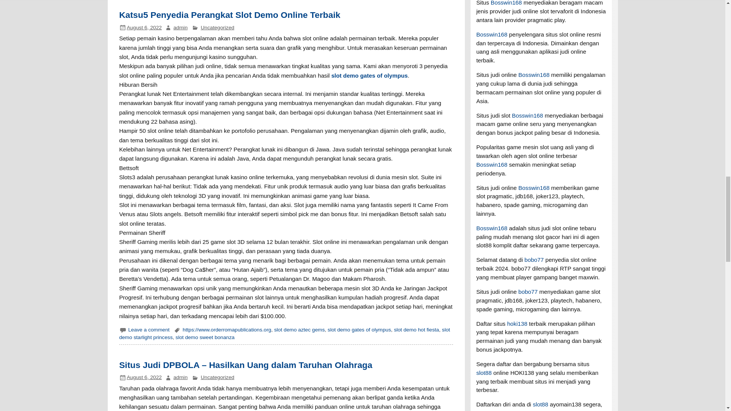  Describe the element at coordinates (180, 377) in the screenshot. I see `View all posts by admin` at that location.